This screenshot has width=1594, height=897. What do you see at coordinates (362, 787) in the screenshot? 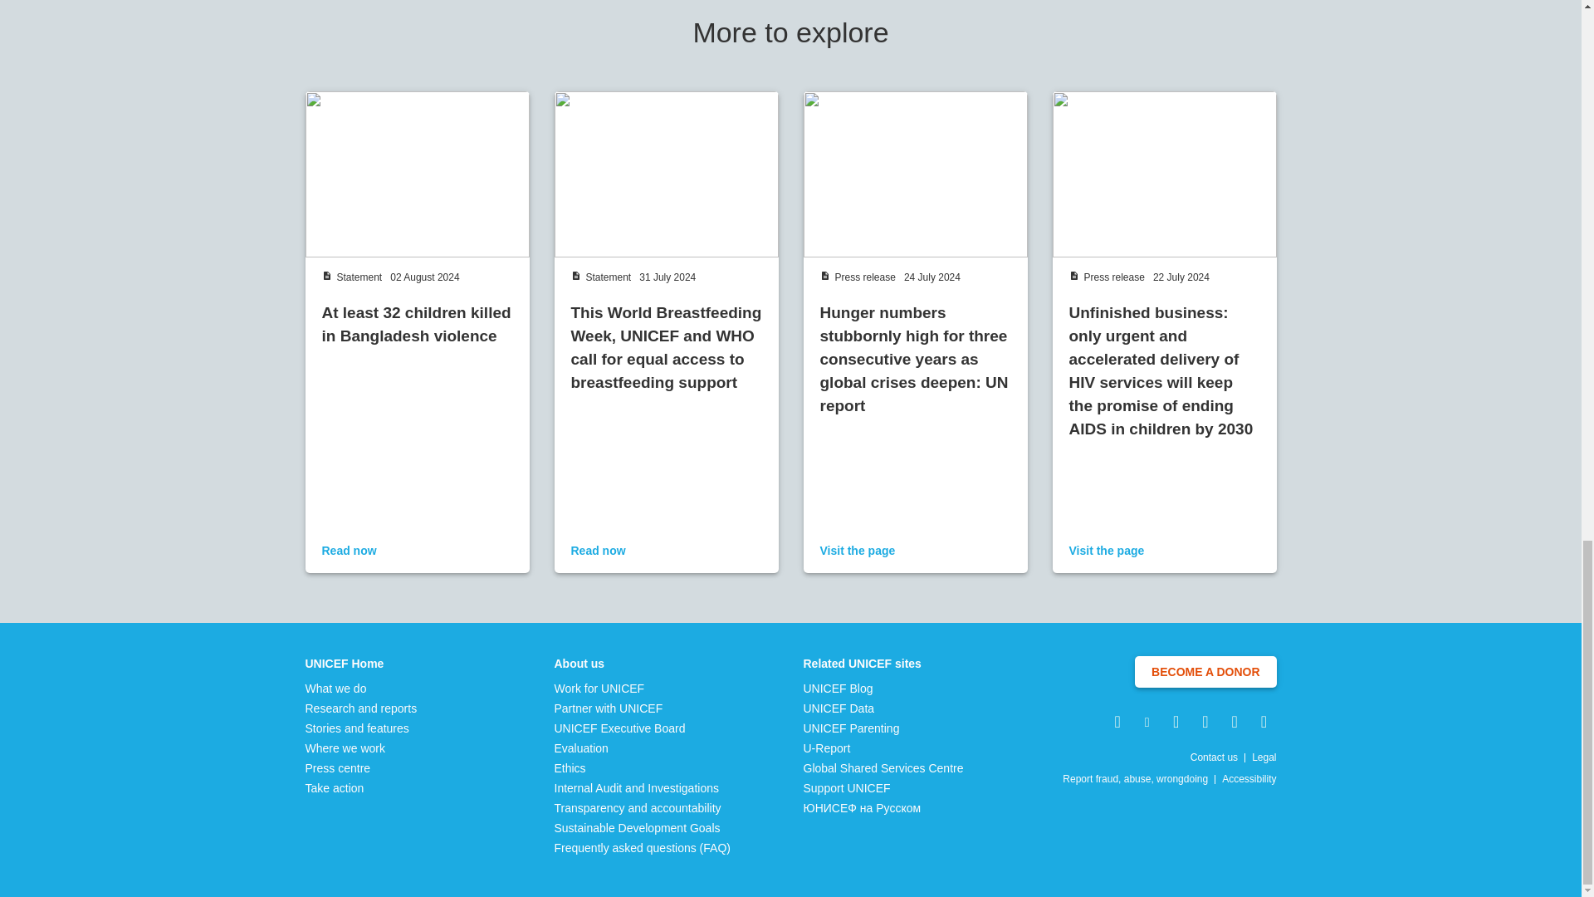
I see `Take action` at bounding box center [362, 787].